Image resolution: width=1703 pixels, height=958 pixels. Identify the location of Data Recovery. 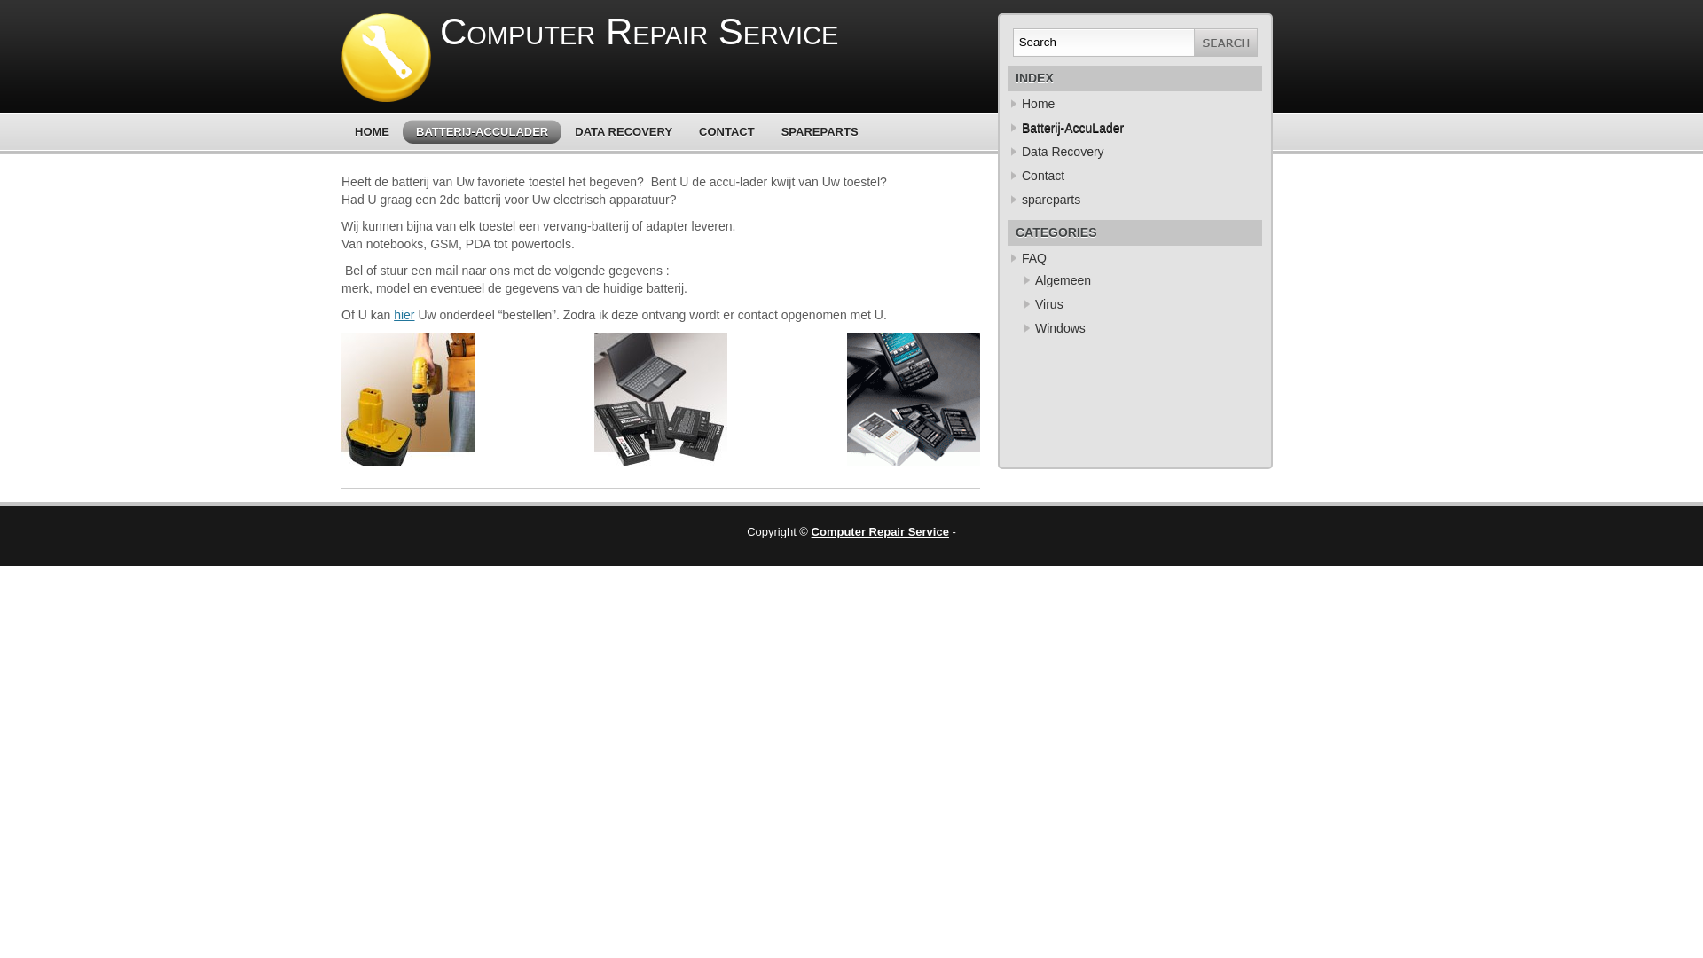
(1063, 152).